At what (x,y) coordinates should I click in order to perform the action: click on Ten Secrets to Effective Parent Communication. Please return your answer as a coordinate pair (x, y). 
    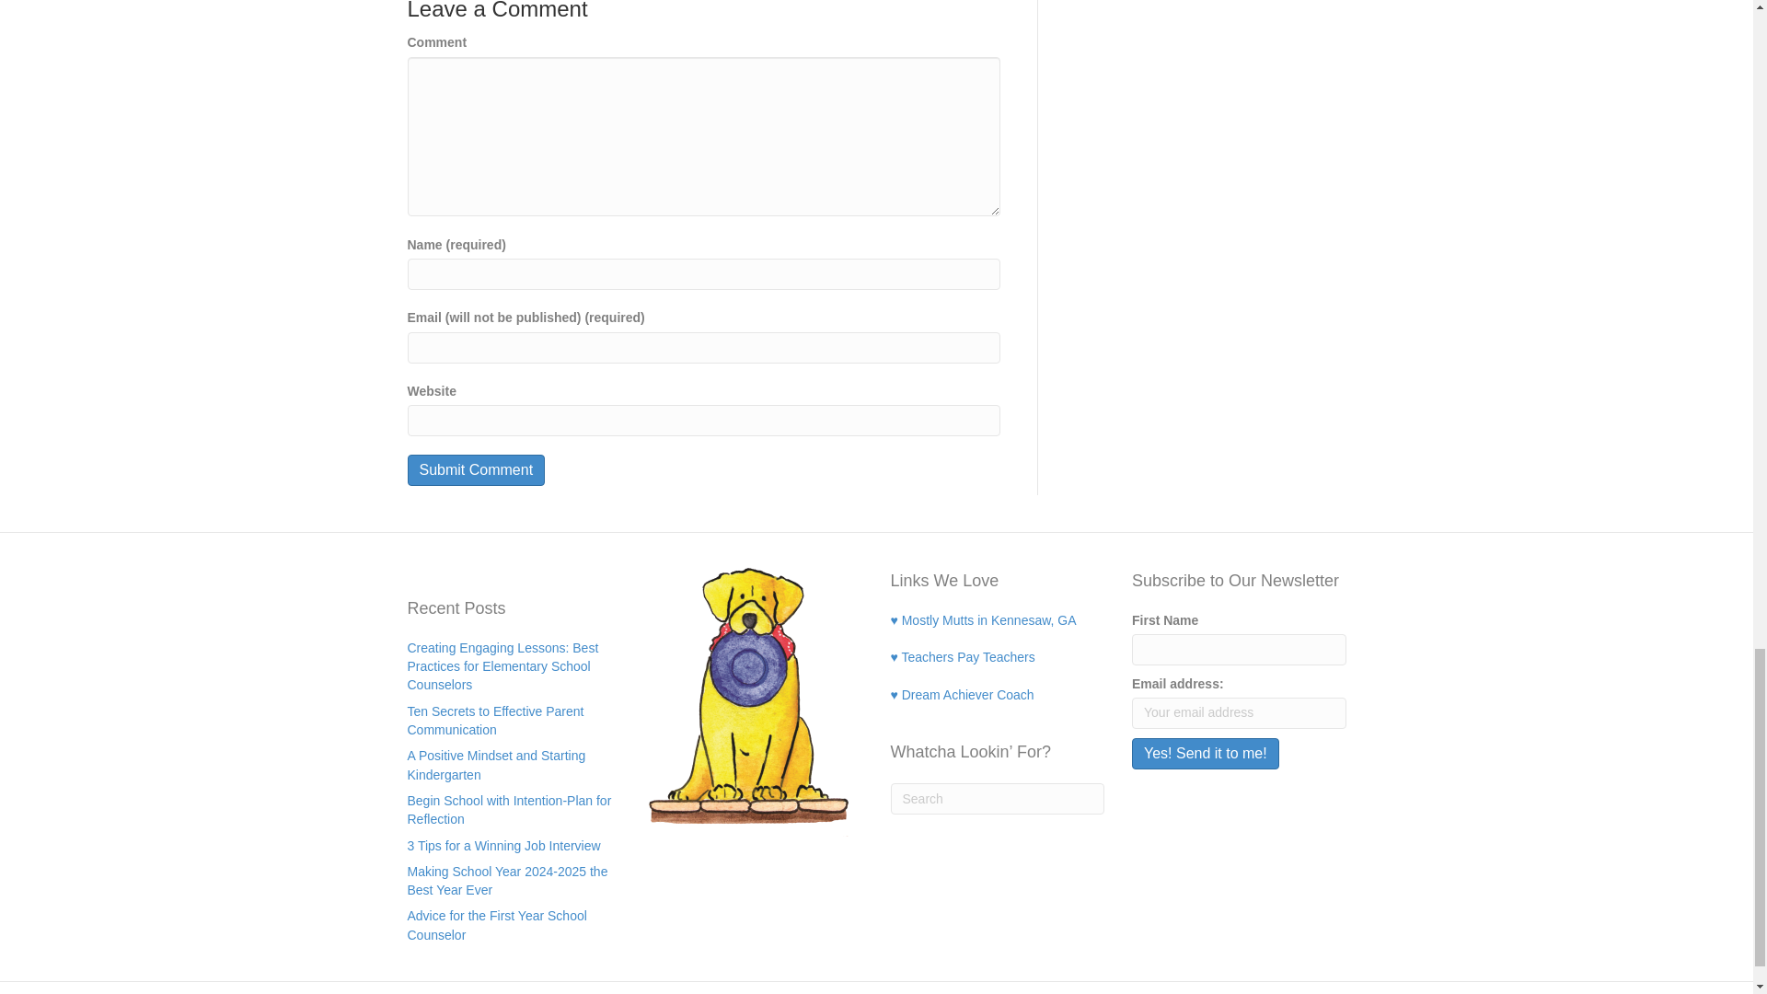
    Looking at the image, I should click on (494, 720).